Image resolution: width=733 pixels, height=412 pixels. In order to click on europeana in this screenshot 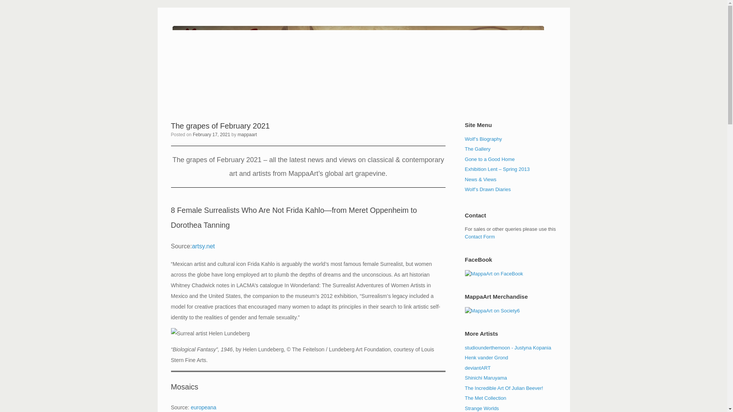, I will do `click(203, 407)`.